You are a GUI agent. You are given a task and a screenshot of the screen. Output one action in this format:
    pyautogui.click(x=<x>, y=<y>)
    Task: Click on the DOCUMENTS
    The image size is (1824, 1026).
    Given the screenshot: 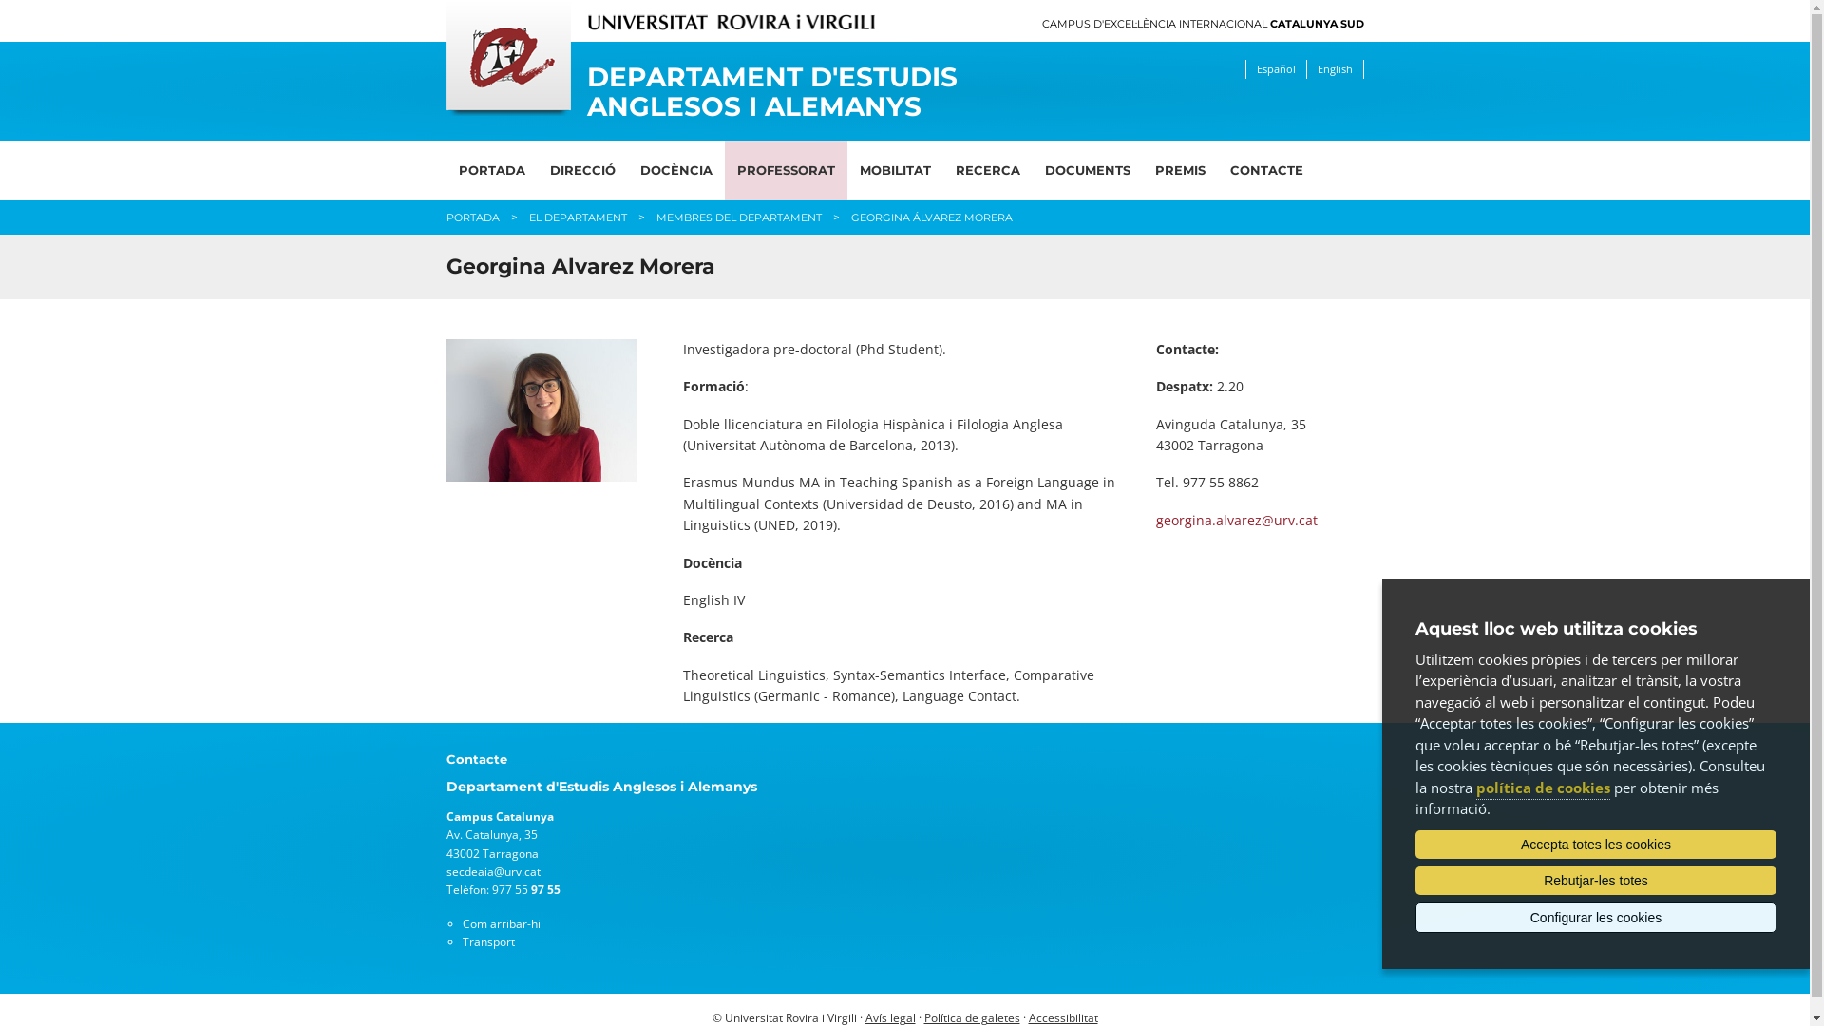 What is the action you would take?
    pyautogui.click(x=1087, y=171)
    